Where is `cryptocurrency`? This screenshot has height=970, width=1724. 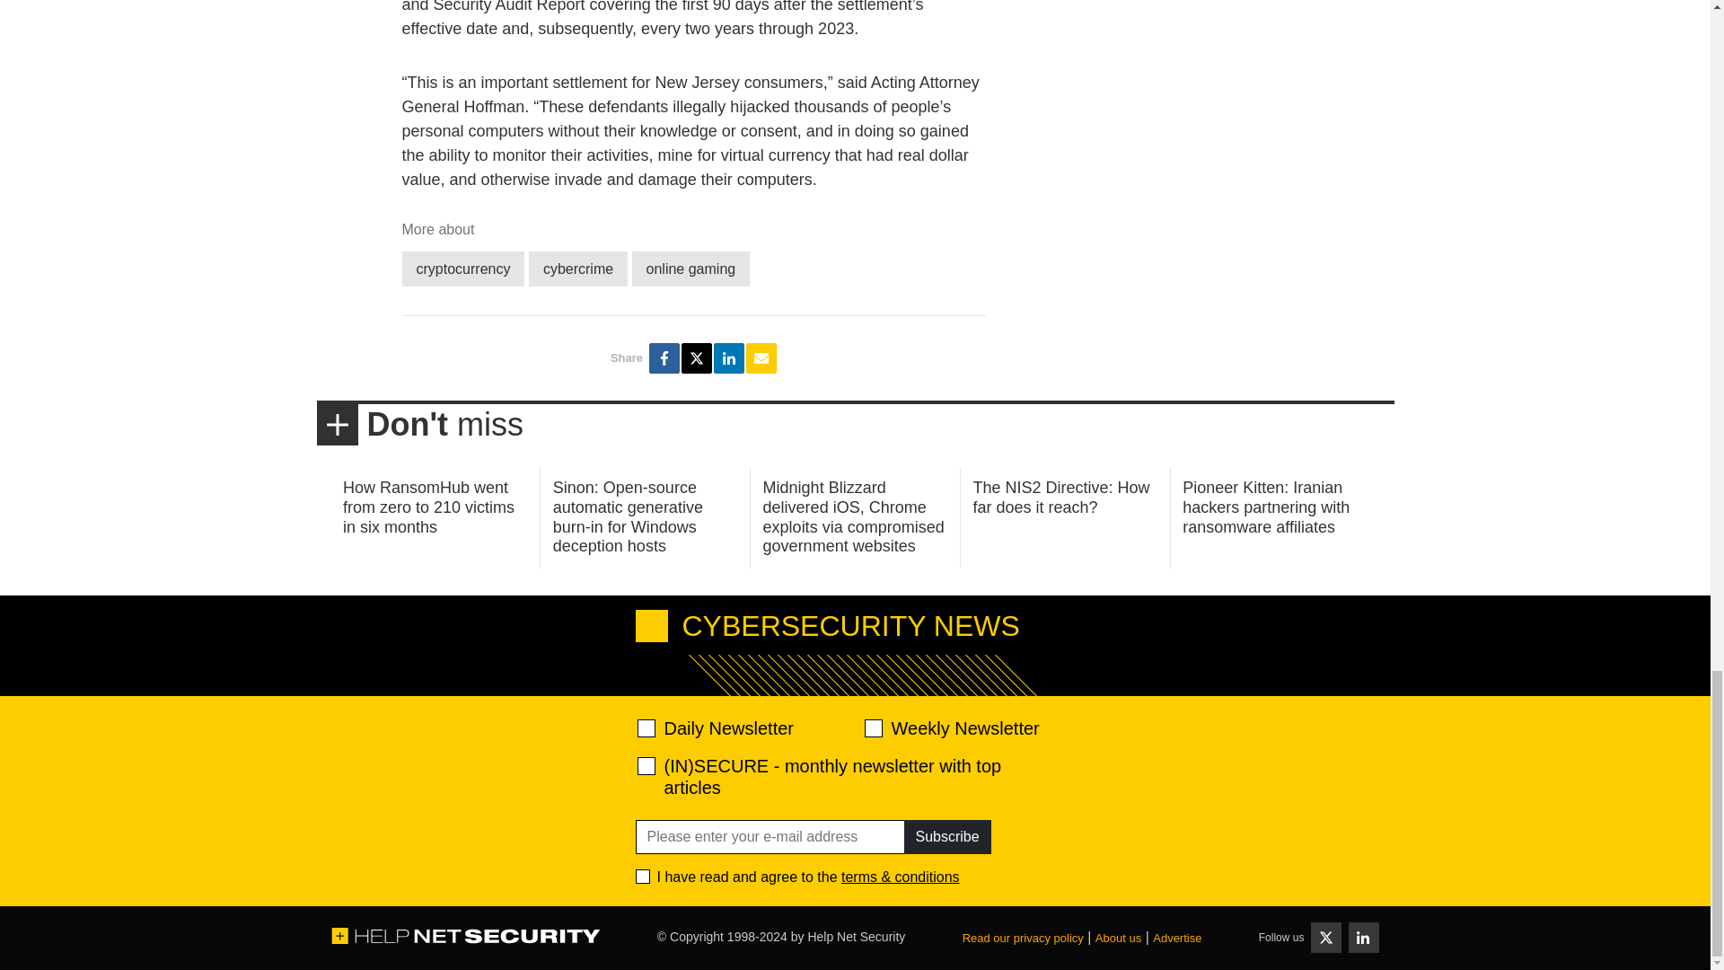 cryptocurrency is located at coordinates (463, 268).